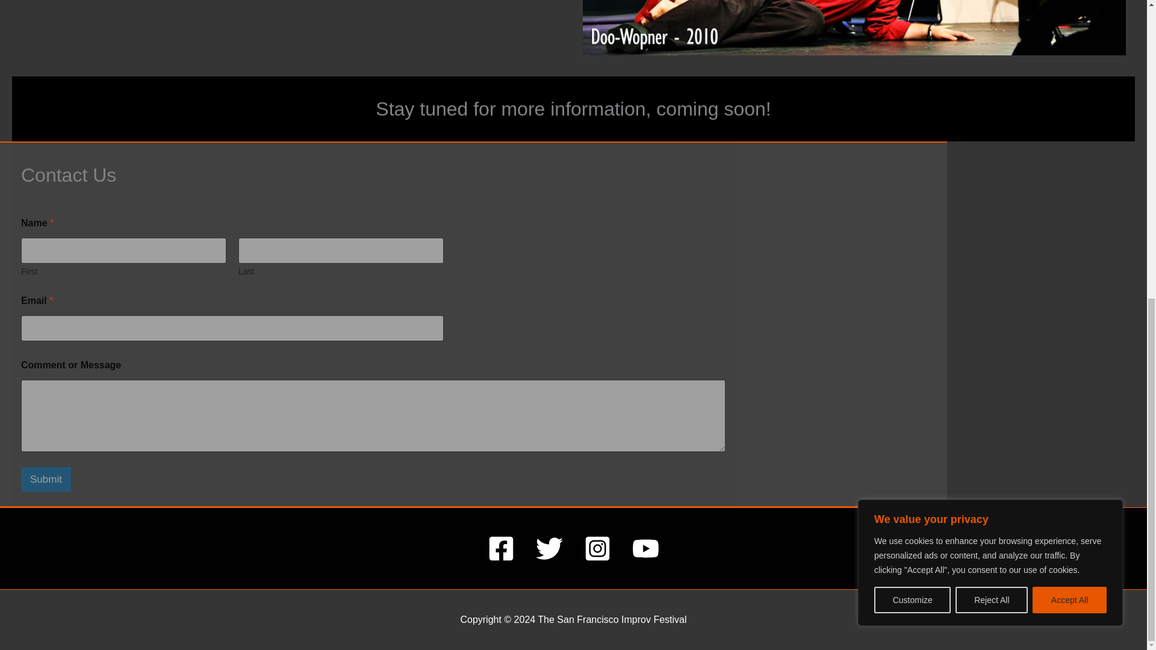 The width and height of the screenshot is (1156, 650). What do you see at coordinates (854, 28) in the screenshot?
I see `2010-doowopner` at bounding box center [854, 28].